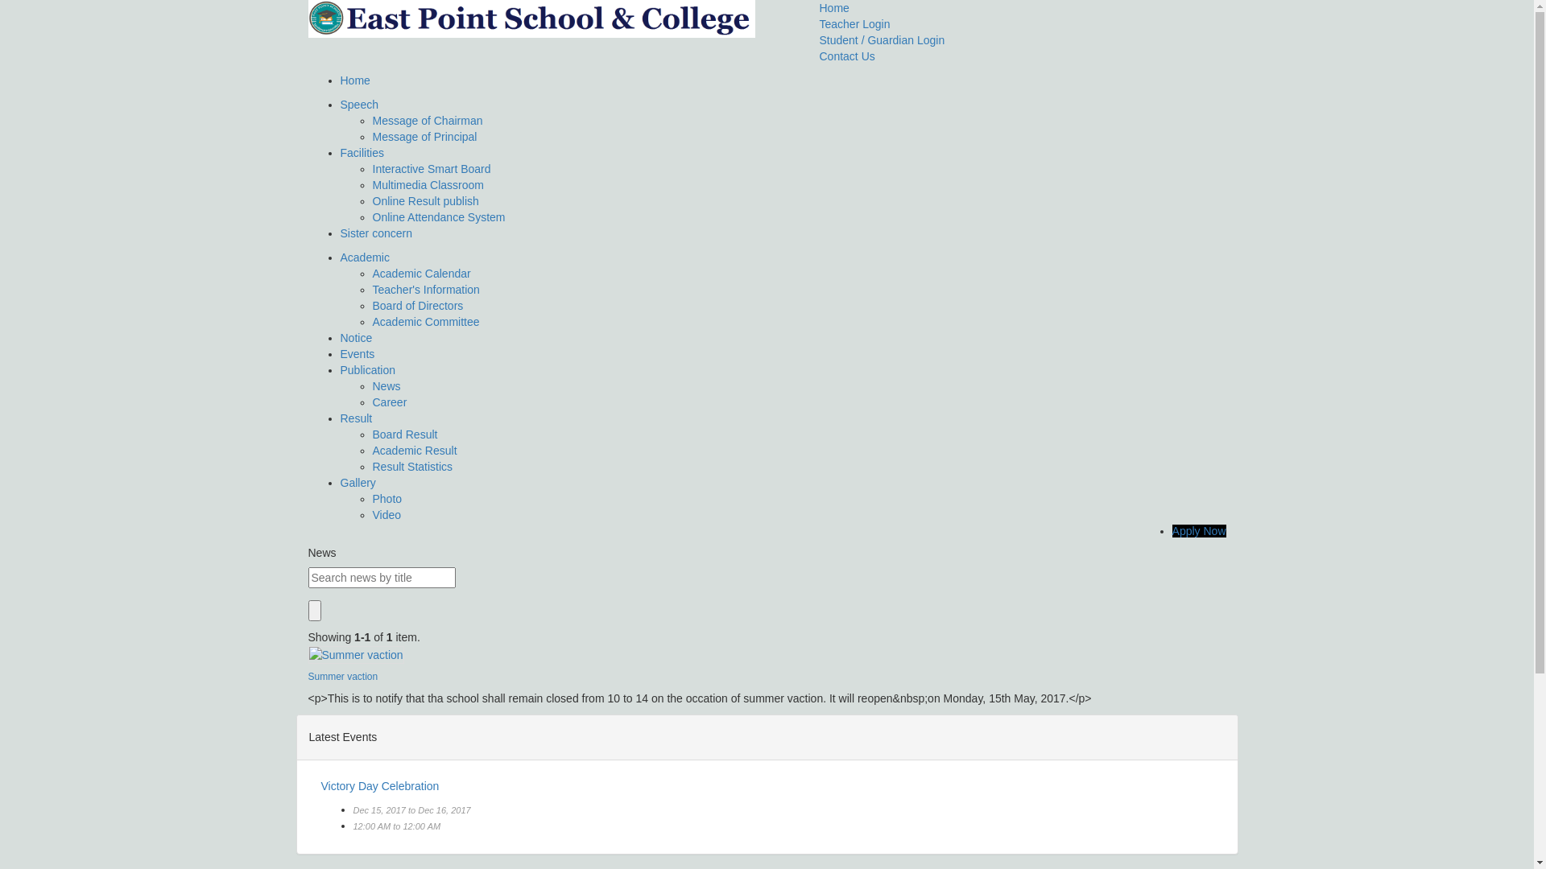  I want to click on Academic Result, so click(414, 451).